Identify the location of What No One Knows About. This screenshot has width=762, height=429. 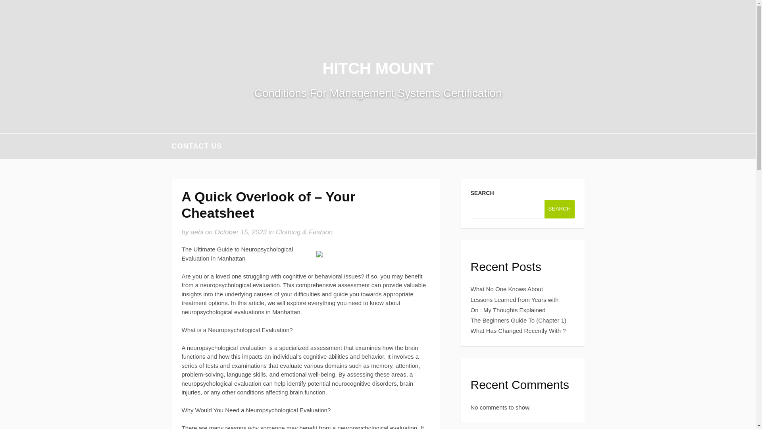
(507, 289).